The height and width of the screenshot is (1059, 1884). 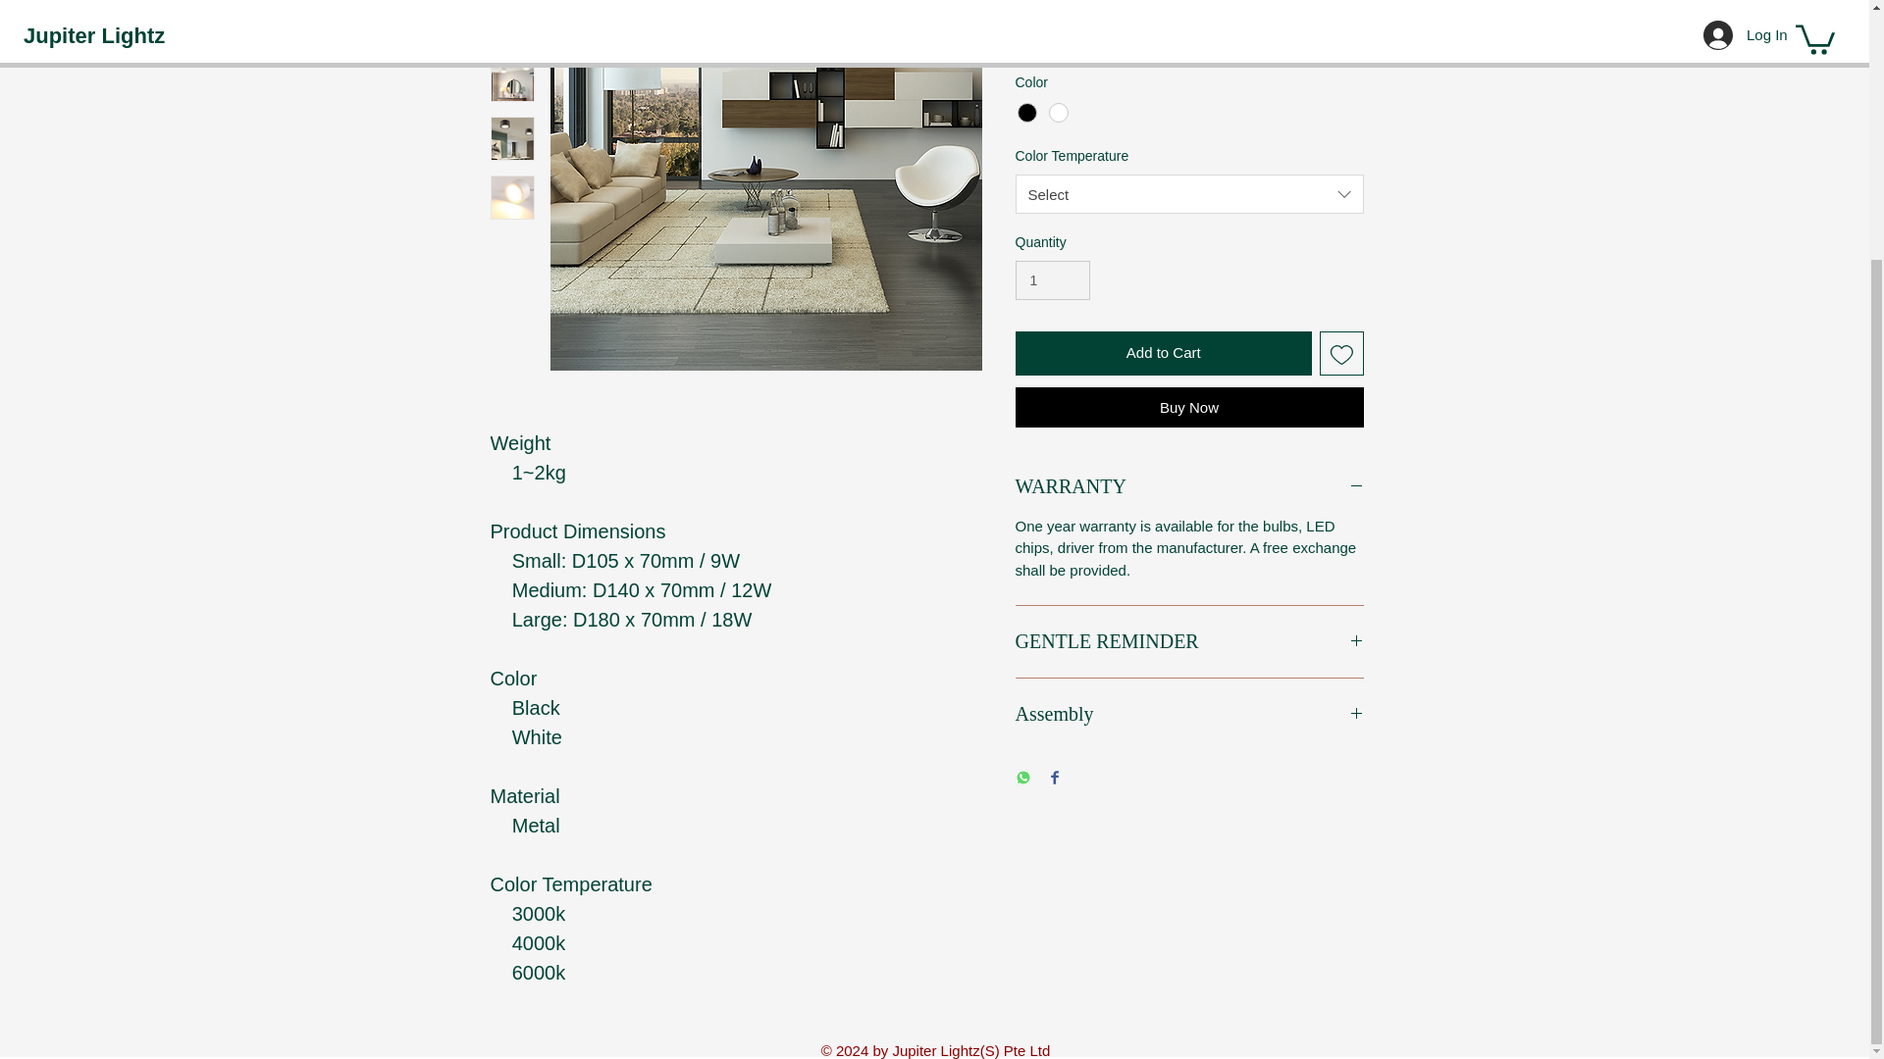 I want to click on Select, so click(x=1188, y=194).